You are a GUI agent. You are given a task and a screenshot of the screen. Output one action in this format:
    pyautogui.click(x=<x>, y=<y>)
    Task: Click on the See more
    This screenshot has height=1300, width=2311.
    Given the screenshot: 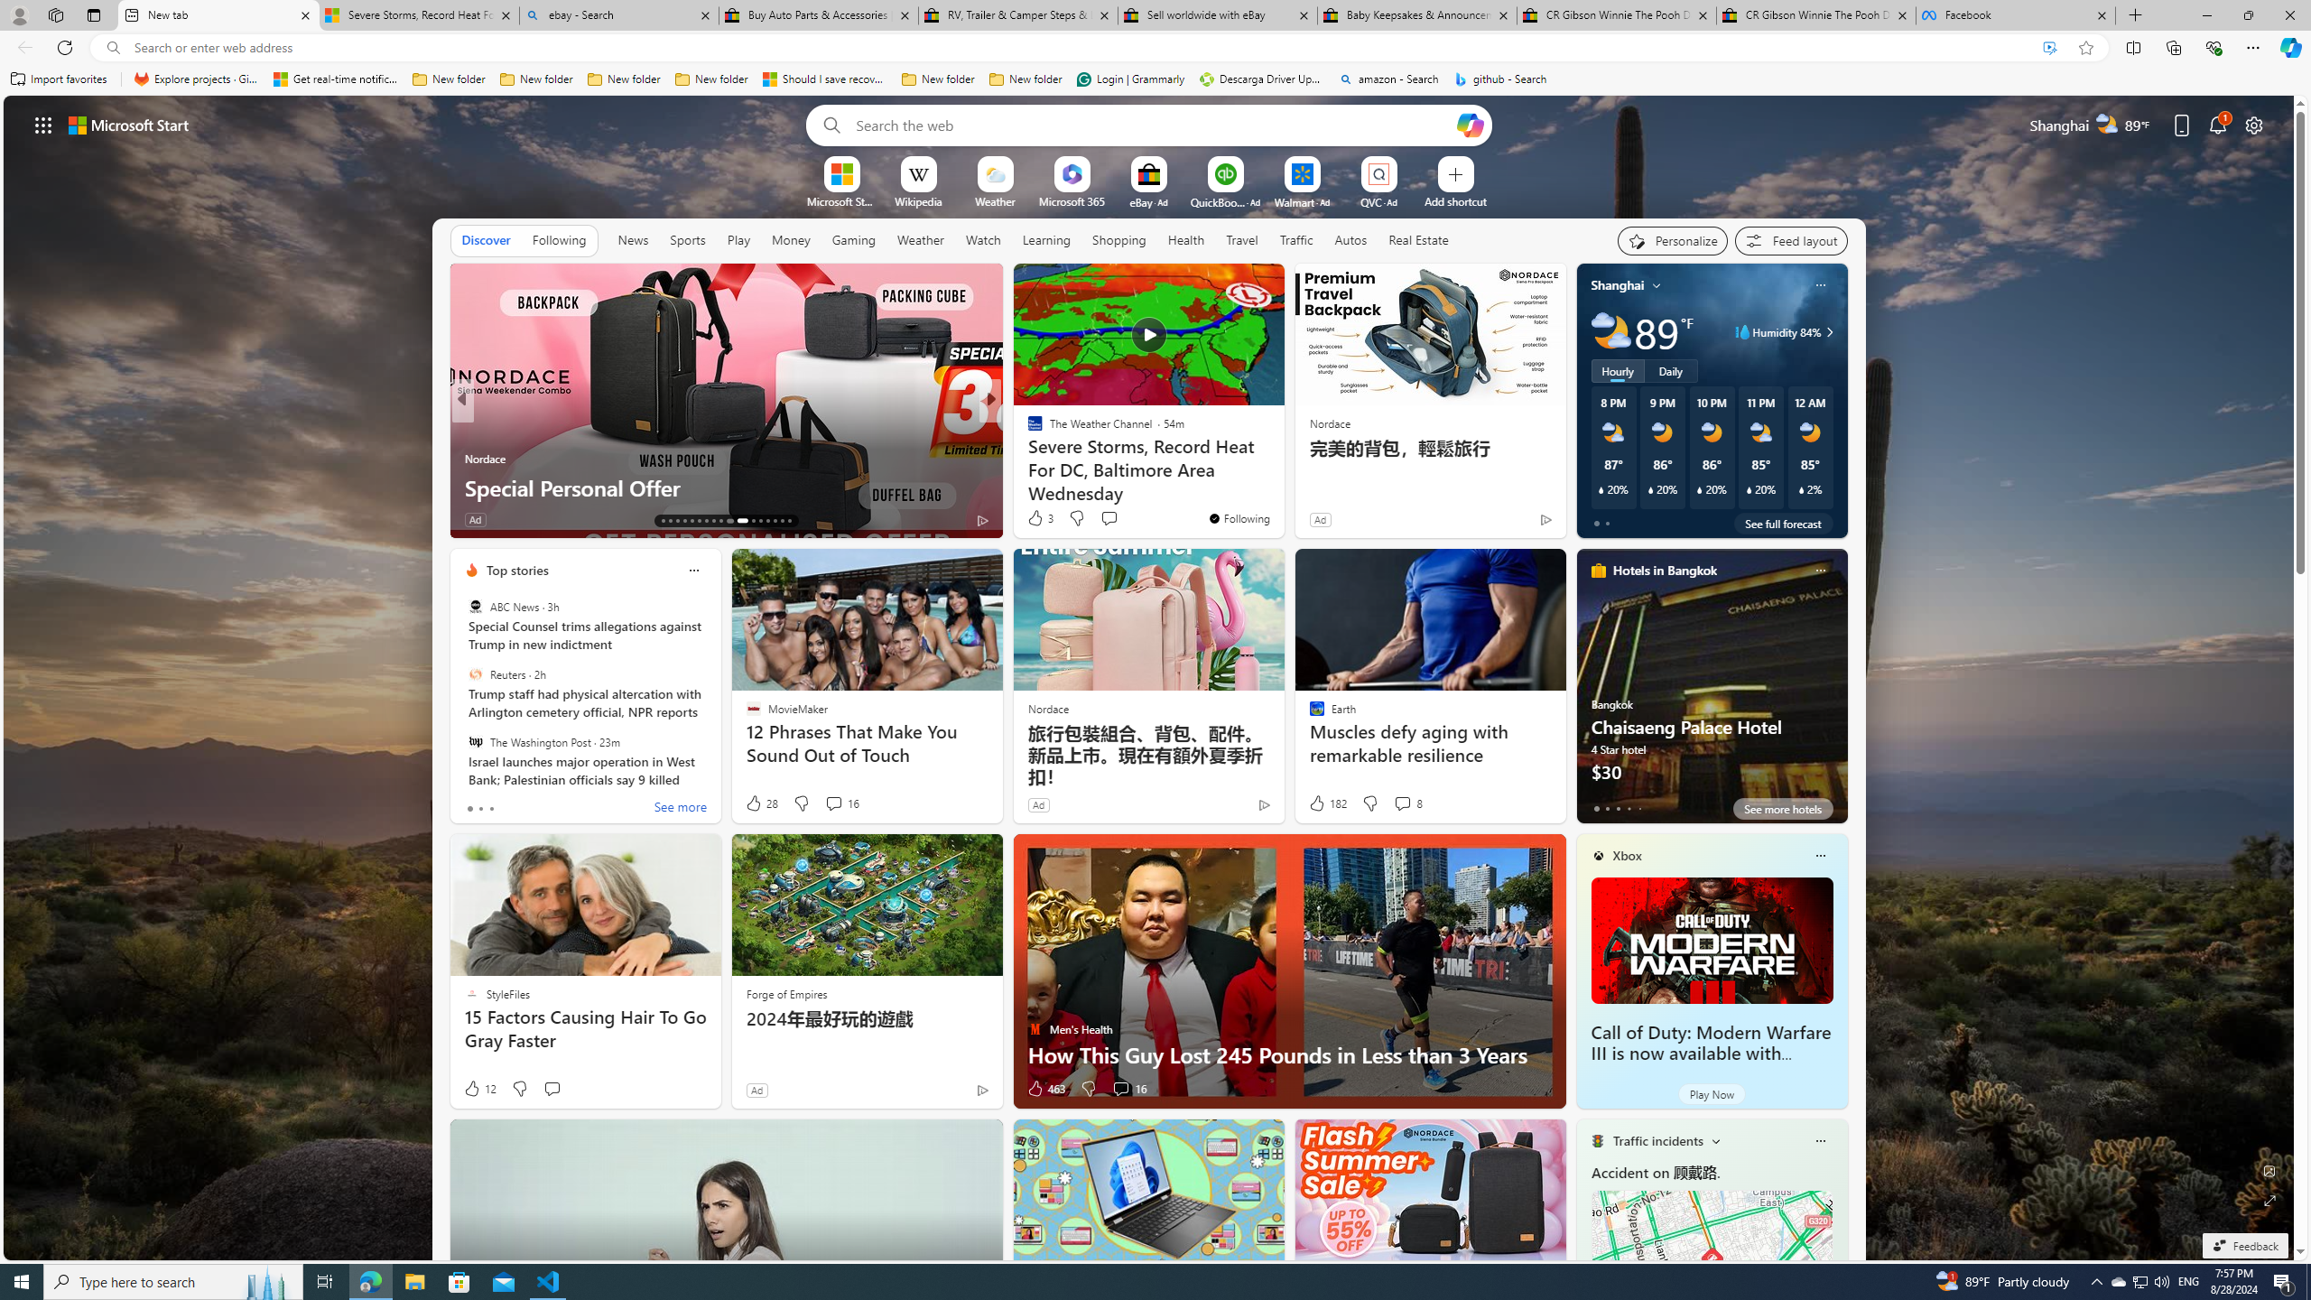 What is the action you would take?
    pyautogui.click(x=681, y=809)
    